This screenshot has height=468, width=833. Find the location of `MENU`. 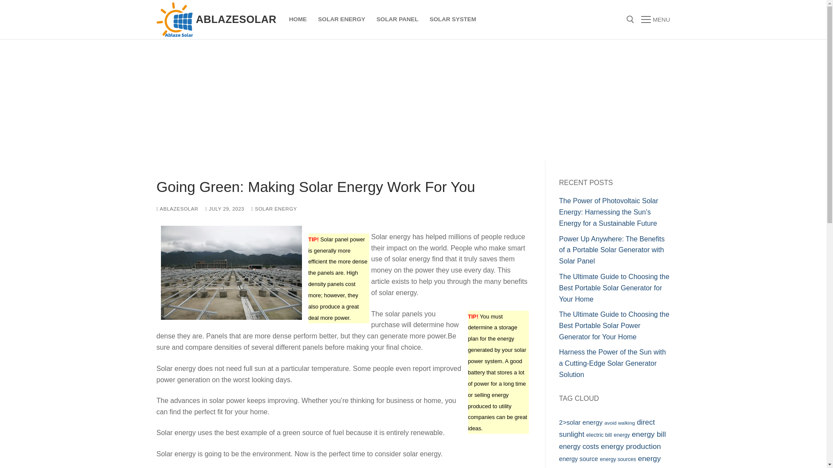

MENU is located at coordinates (655, 19).